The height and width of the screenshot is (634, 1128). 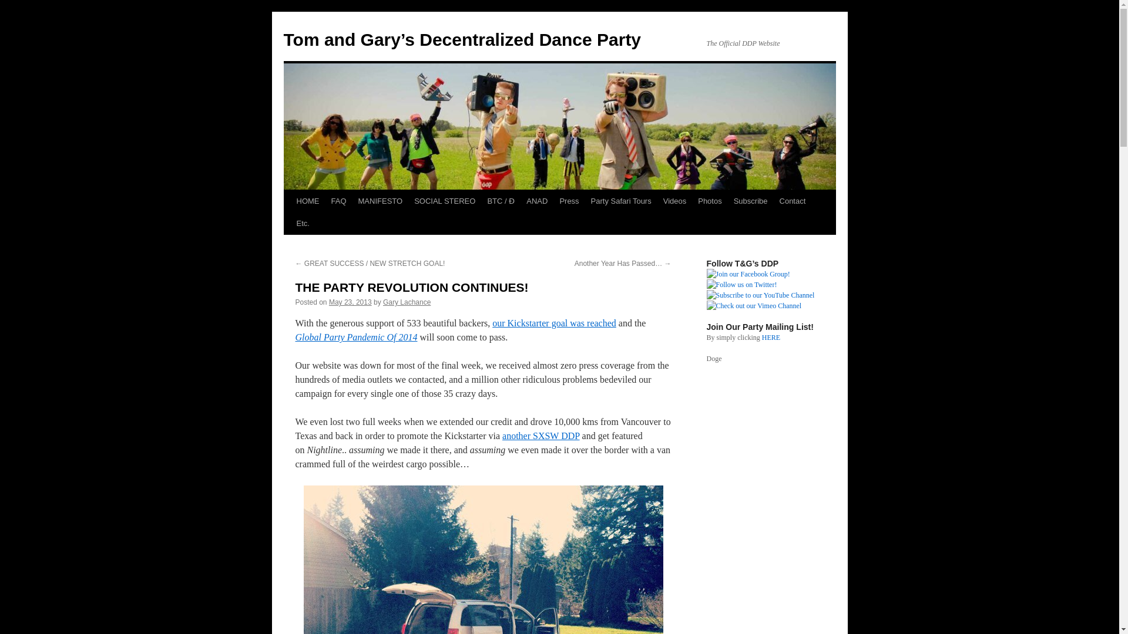 I want to click on 7:52 pm, so click(x=350, y=302).